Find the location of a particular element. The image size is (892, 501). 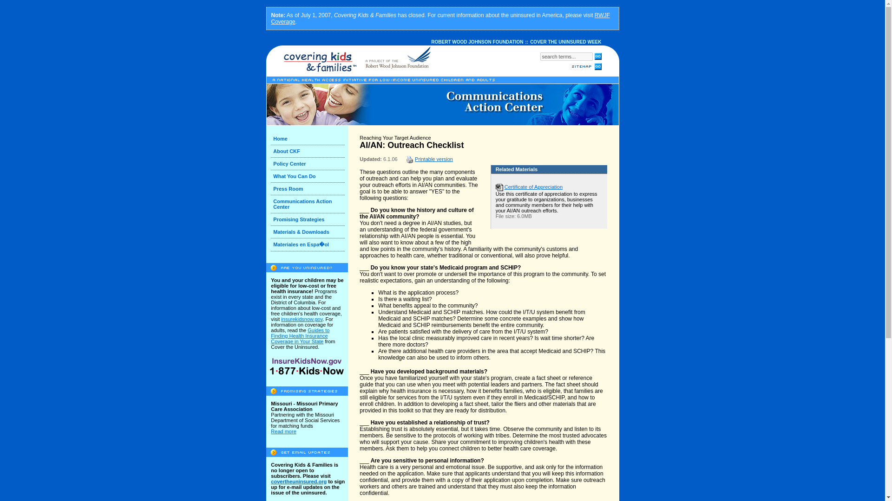

Read more is located at coordinates (283, 431).